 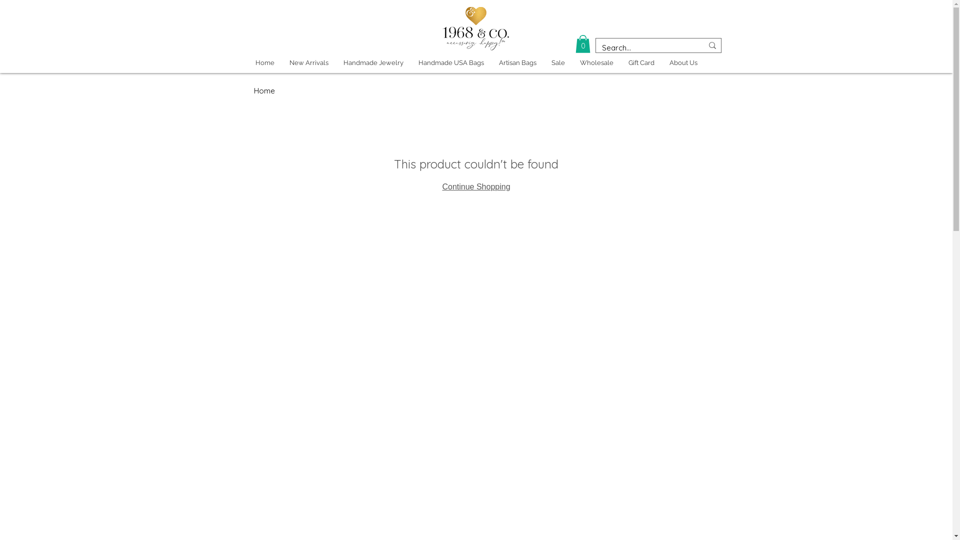 What do you see at coordinates (683, 63) in the screenshot?
I see `About Us` at bounding box center [683, 63].